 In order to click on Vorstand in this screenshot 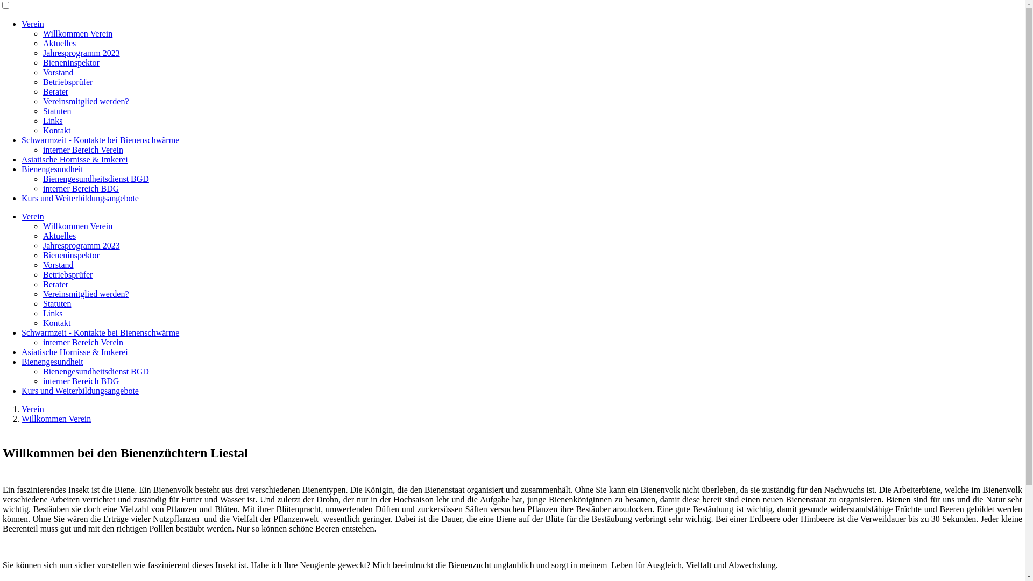, I will do `click(58, 265)`.